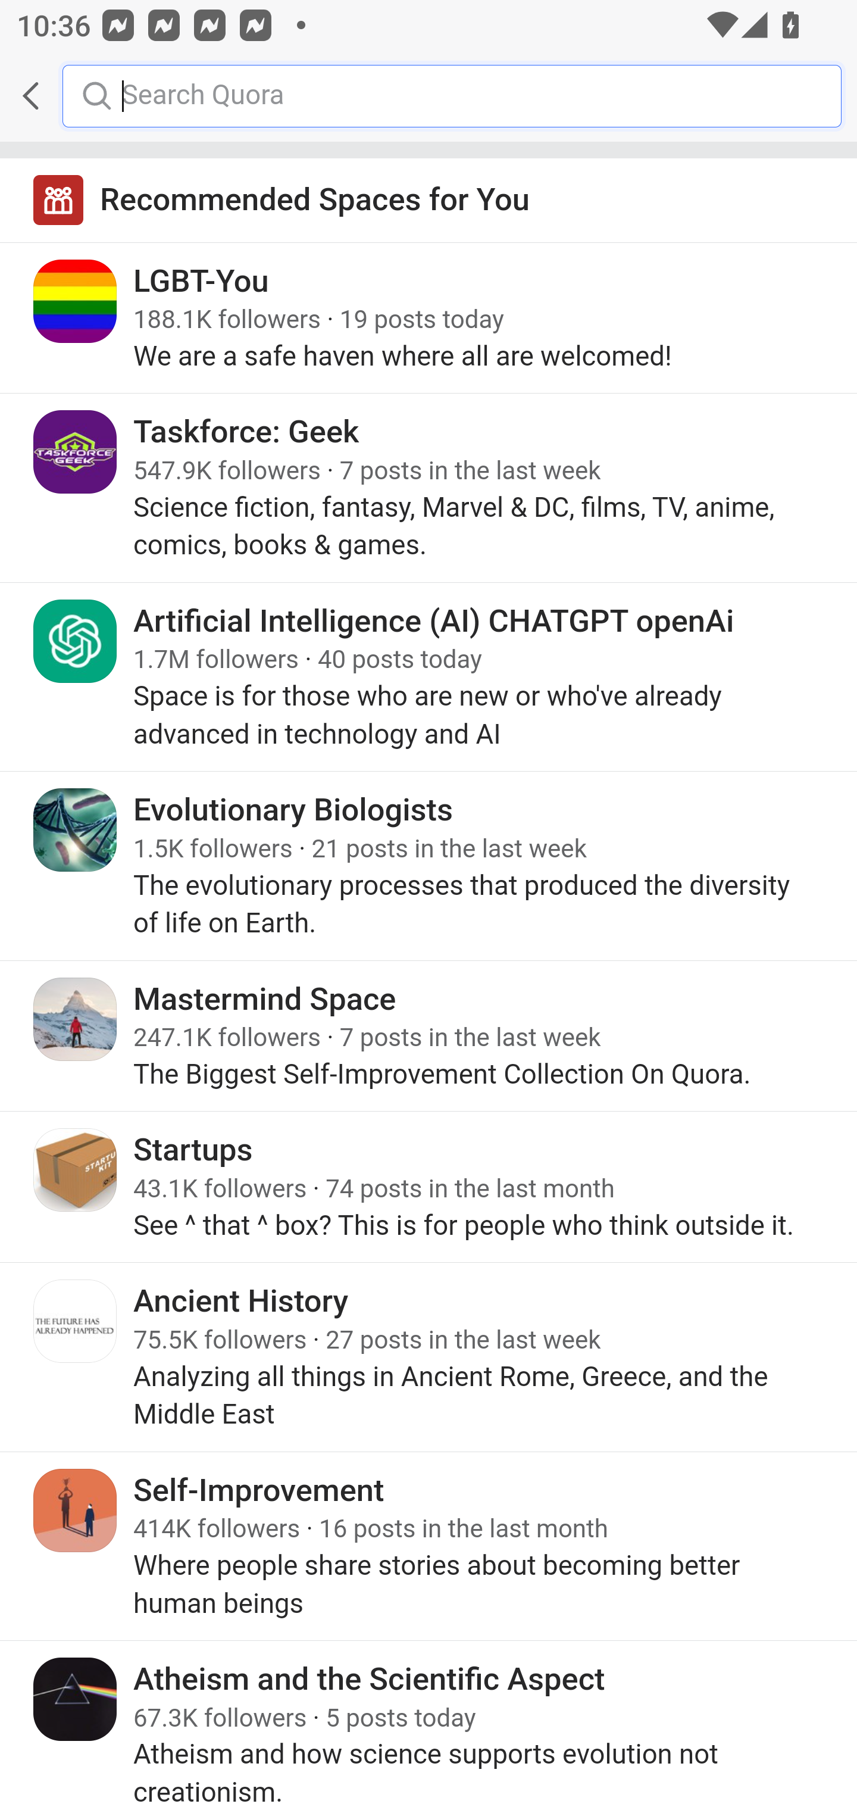 The width and height of the screenshot is (857, 1810). I want to click on Icon for Ancient History, so click(76, 1322).